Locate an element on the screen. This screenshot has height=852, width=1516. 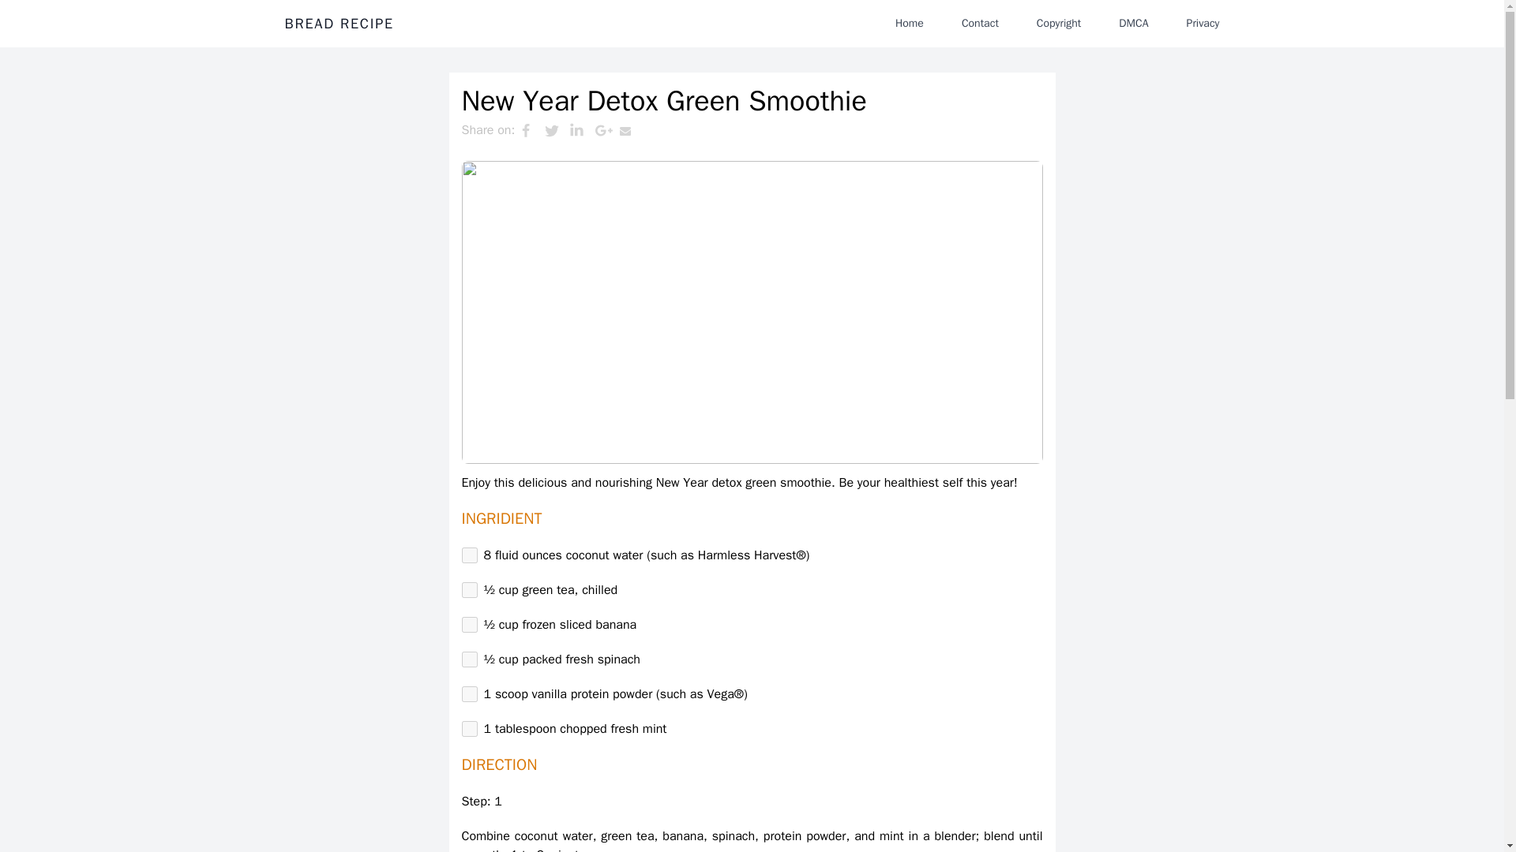
DMCA is located at coordinates (1134, 23).